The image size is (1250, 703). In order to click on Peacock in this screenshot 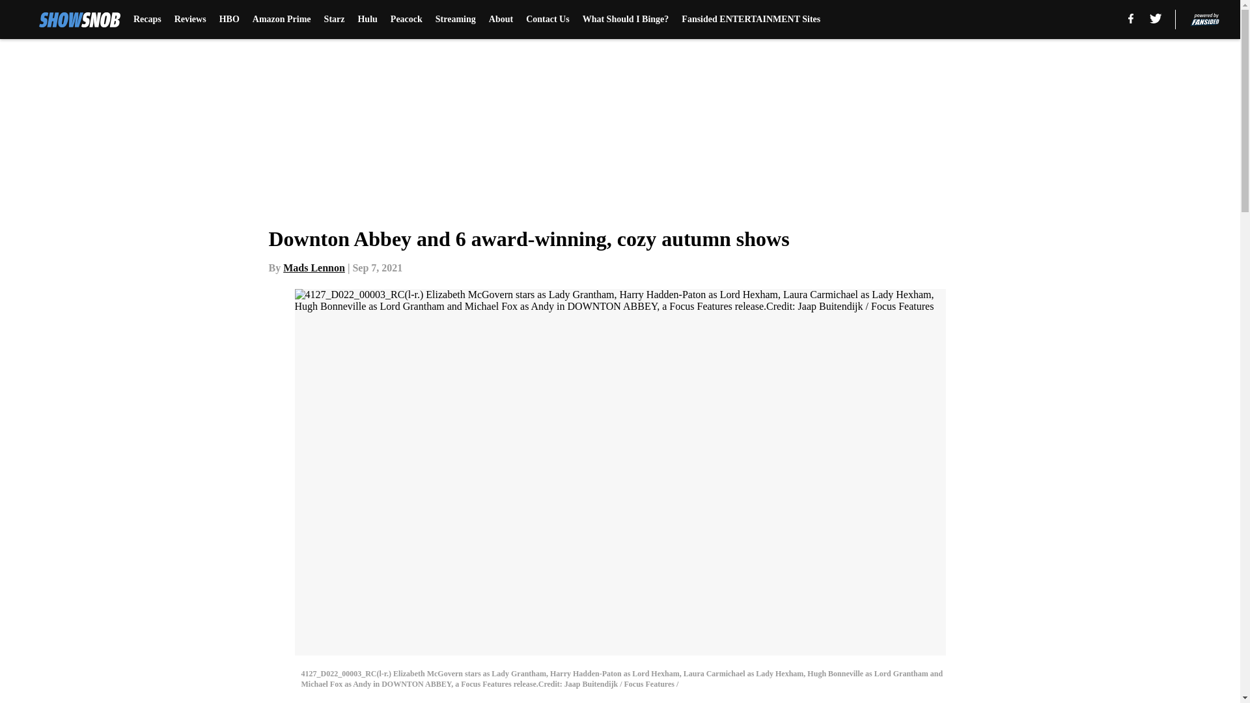, I will do `click(406, 20)`.